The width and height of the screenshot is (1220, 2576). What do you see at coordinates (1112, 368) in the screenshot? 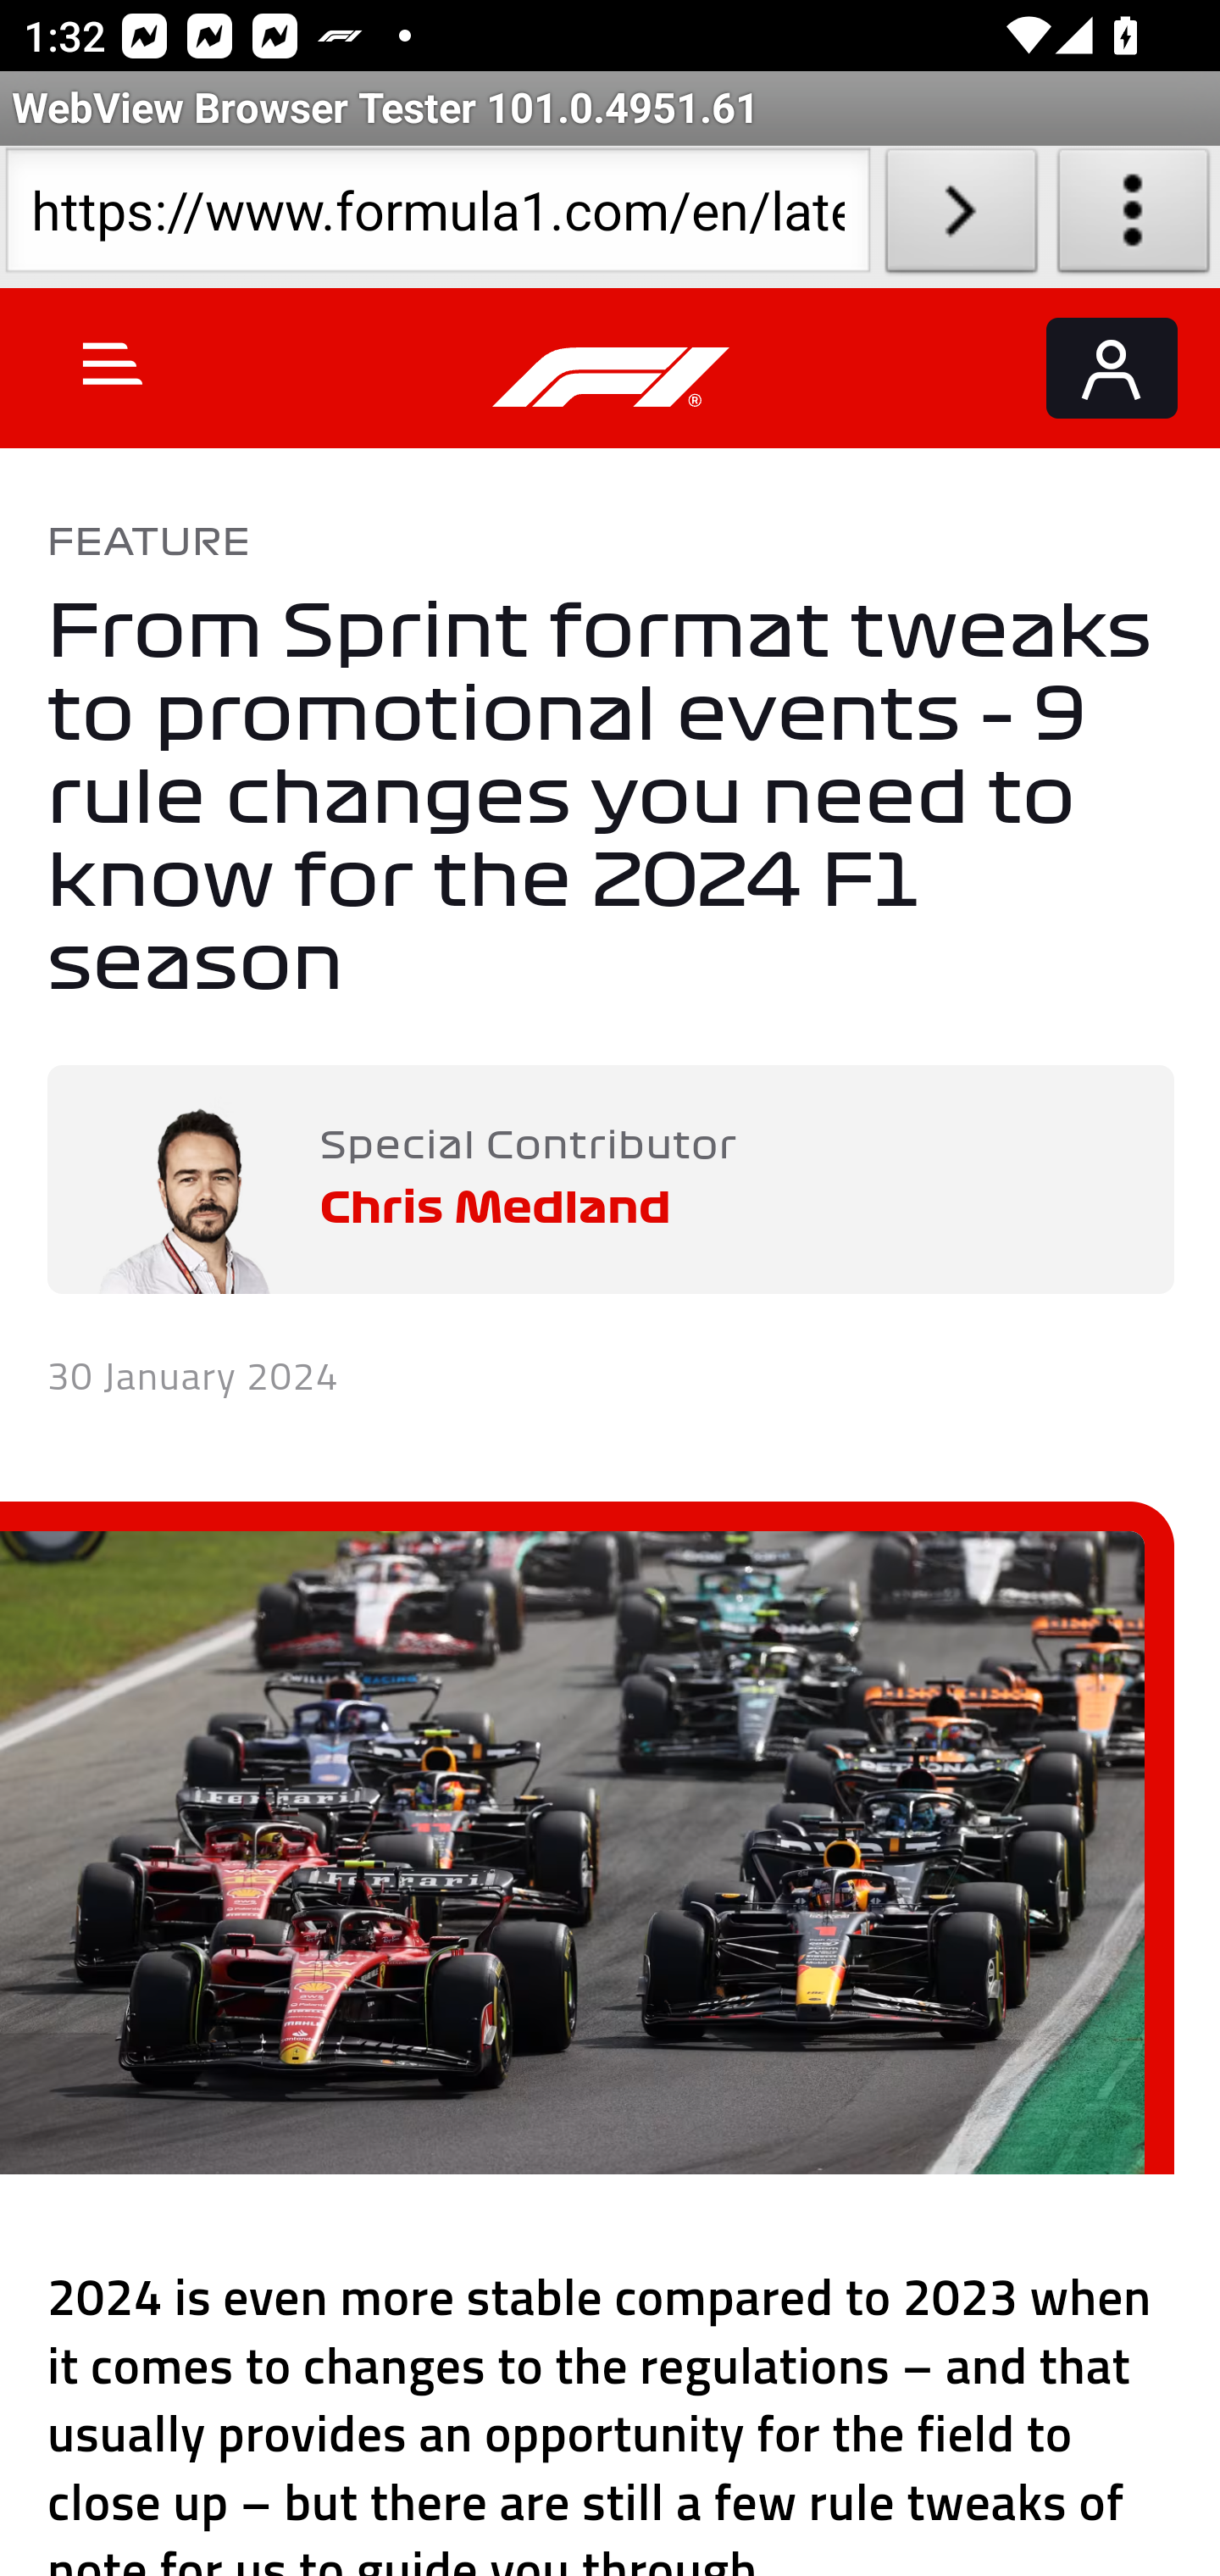
I see ` Login/Register  Login/Register` at bounding box center [1112, 368].